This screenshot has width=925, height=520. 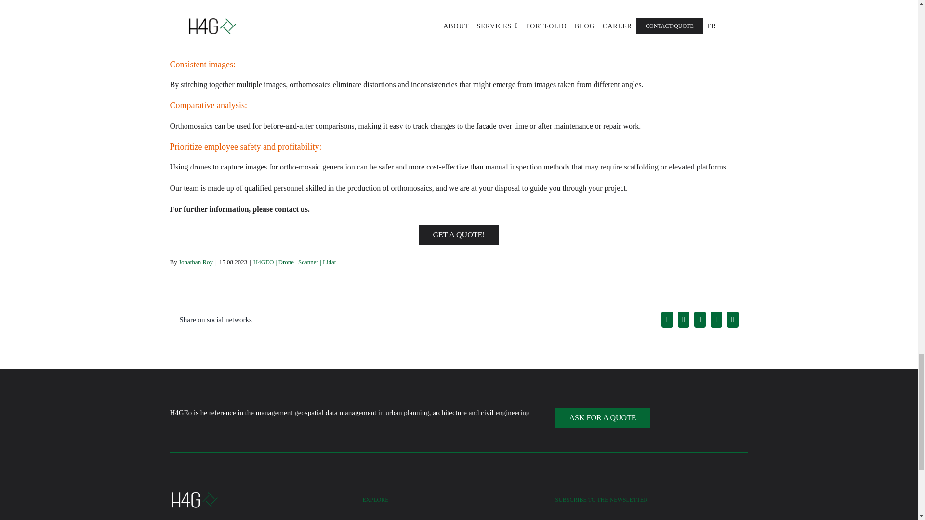 What do you see at coordinates (196, 262) in the screenshot?
I see `Jonathan Roy` at bounding box center [196, 262].